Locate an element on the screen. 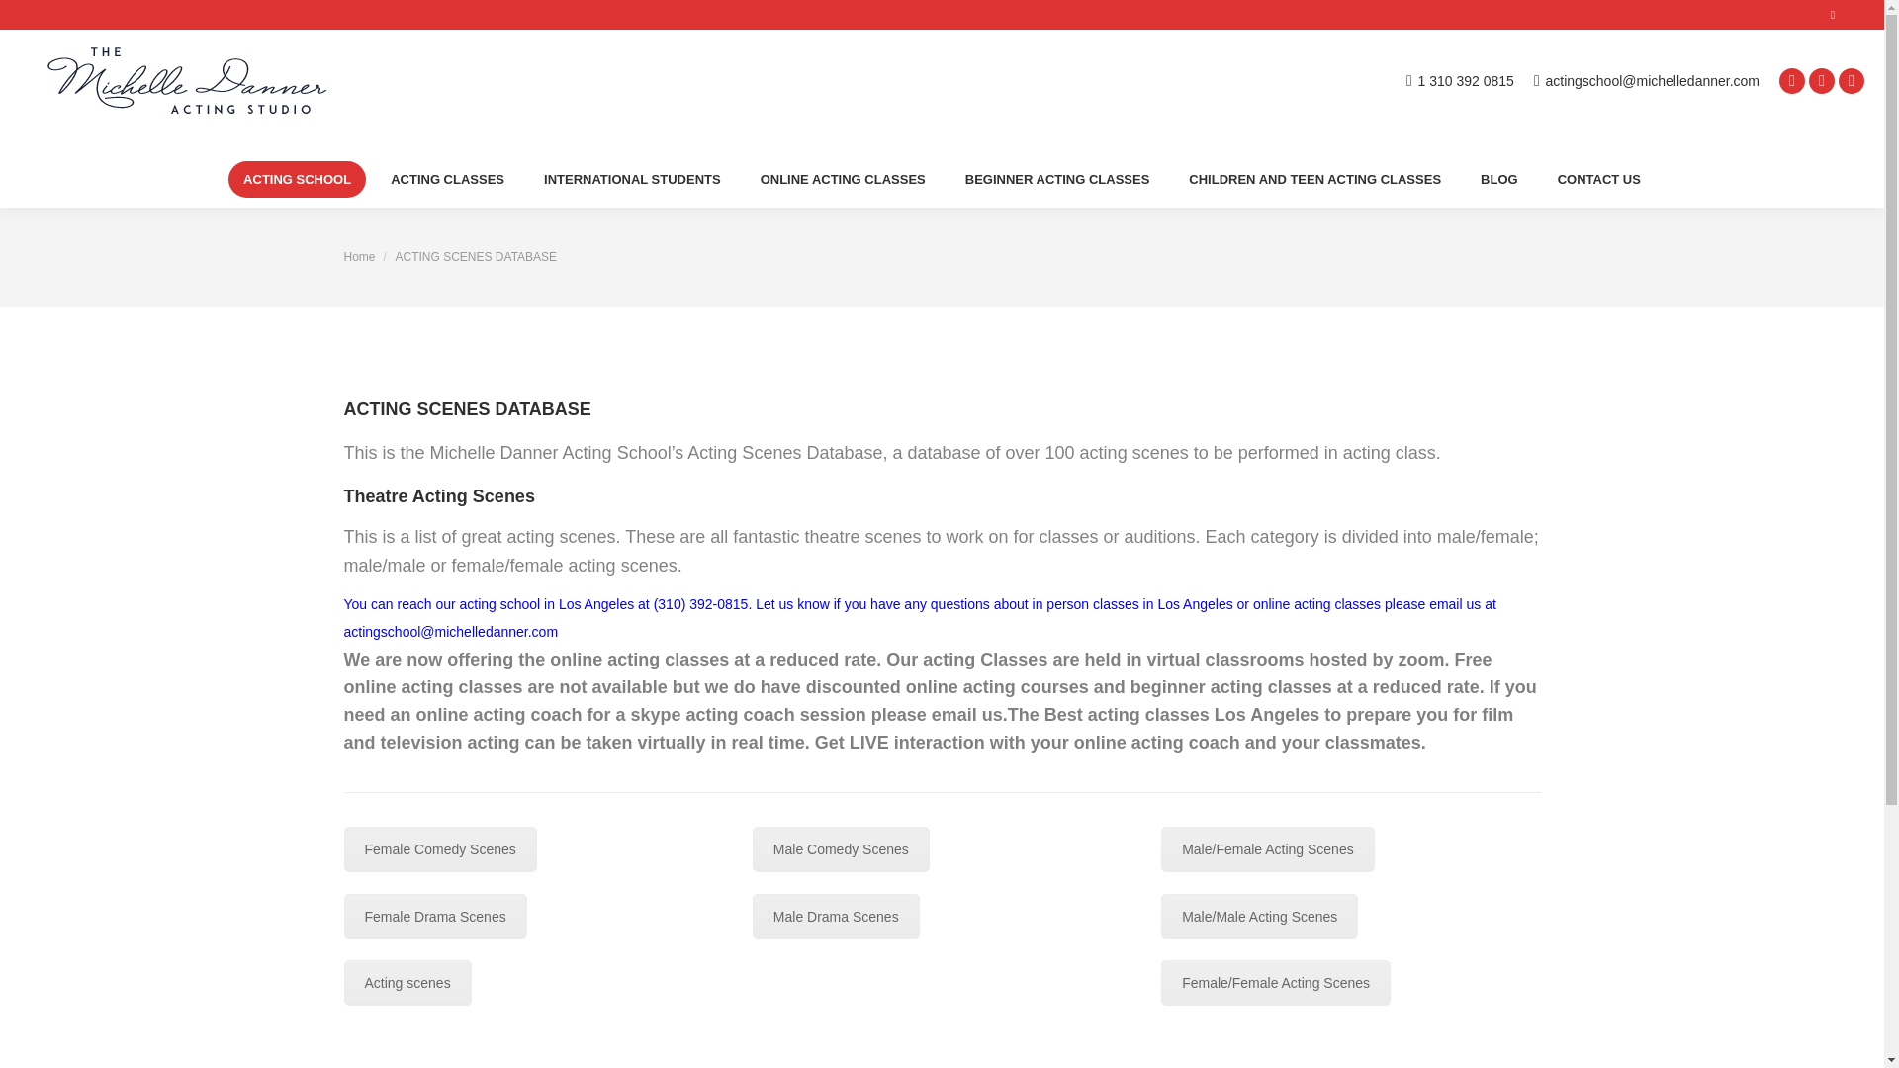 The image size is (1899, 1068). Go! is located at coordinates (34, 22).